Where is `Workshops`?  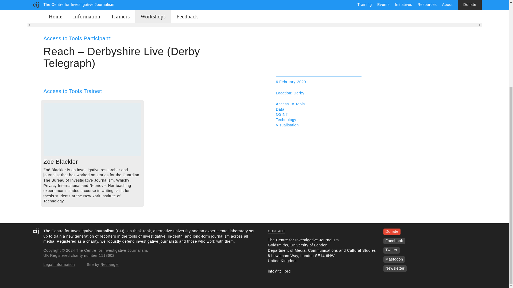
Workshops is located at coordinates (153, 15).